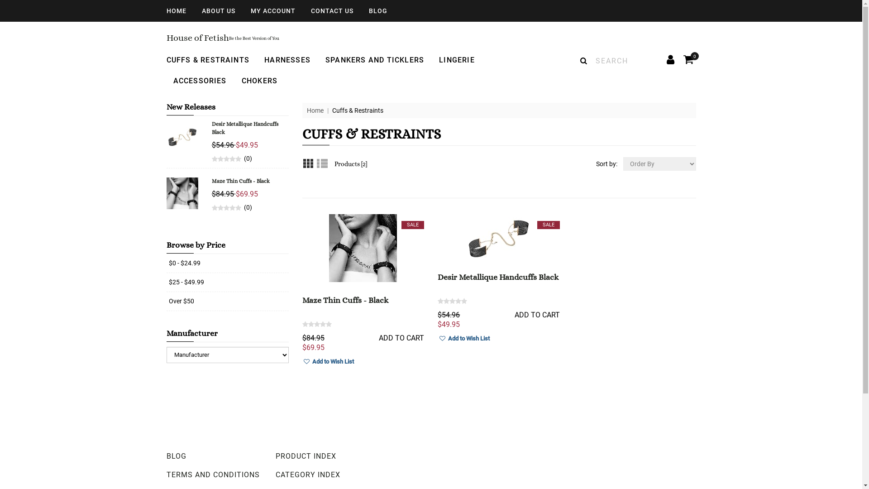 The height and width of the screenshot is (489, 869). Describe the element at coordinates (377, 11) in the screenshot. I see `BLOG` at that location.